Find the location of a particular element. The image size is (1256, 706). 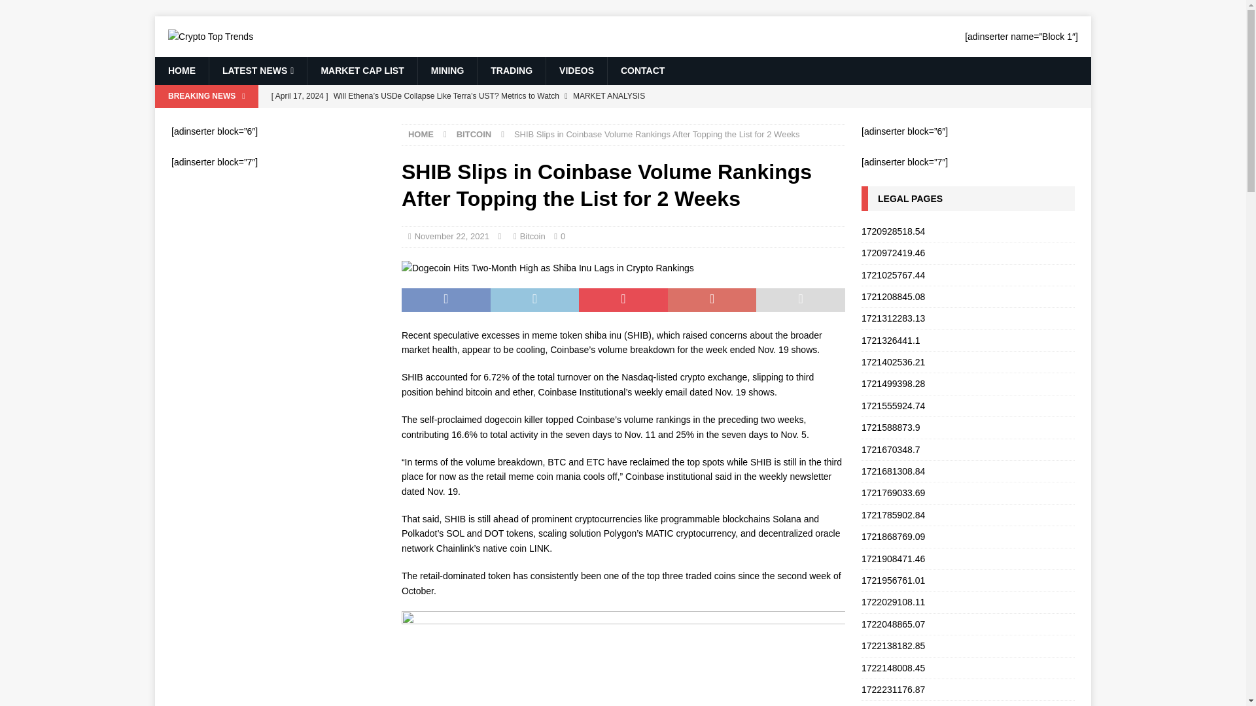

TRADING is located at coordinates (511, 71).